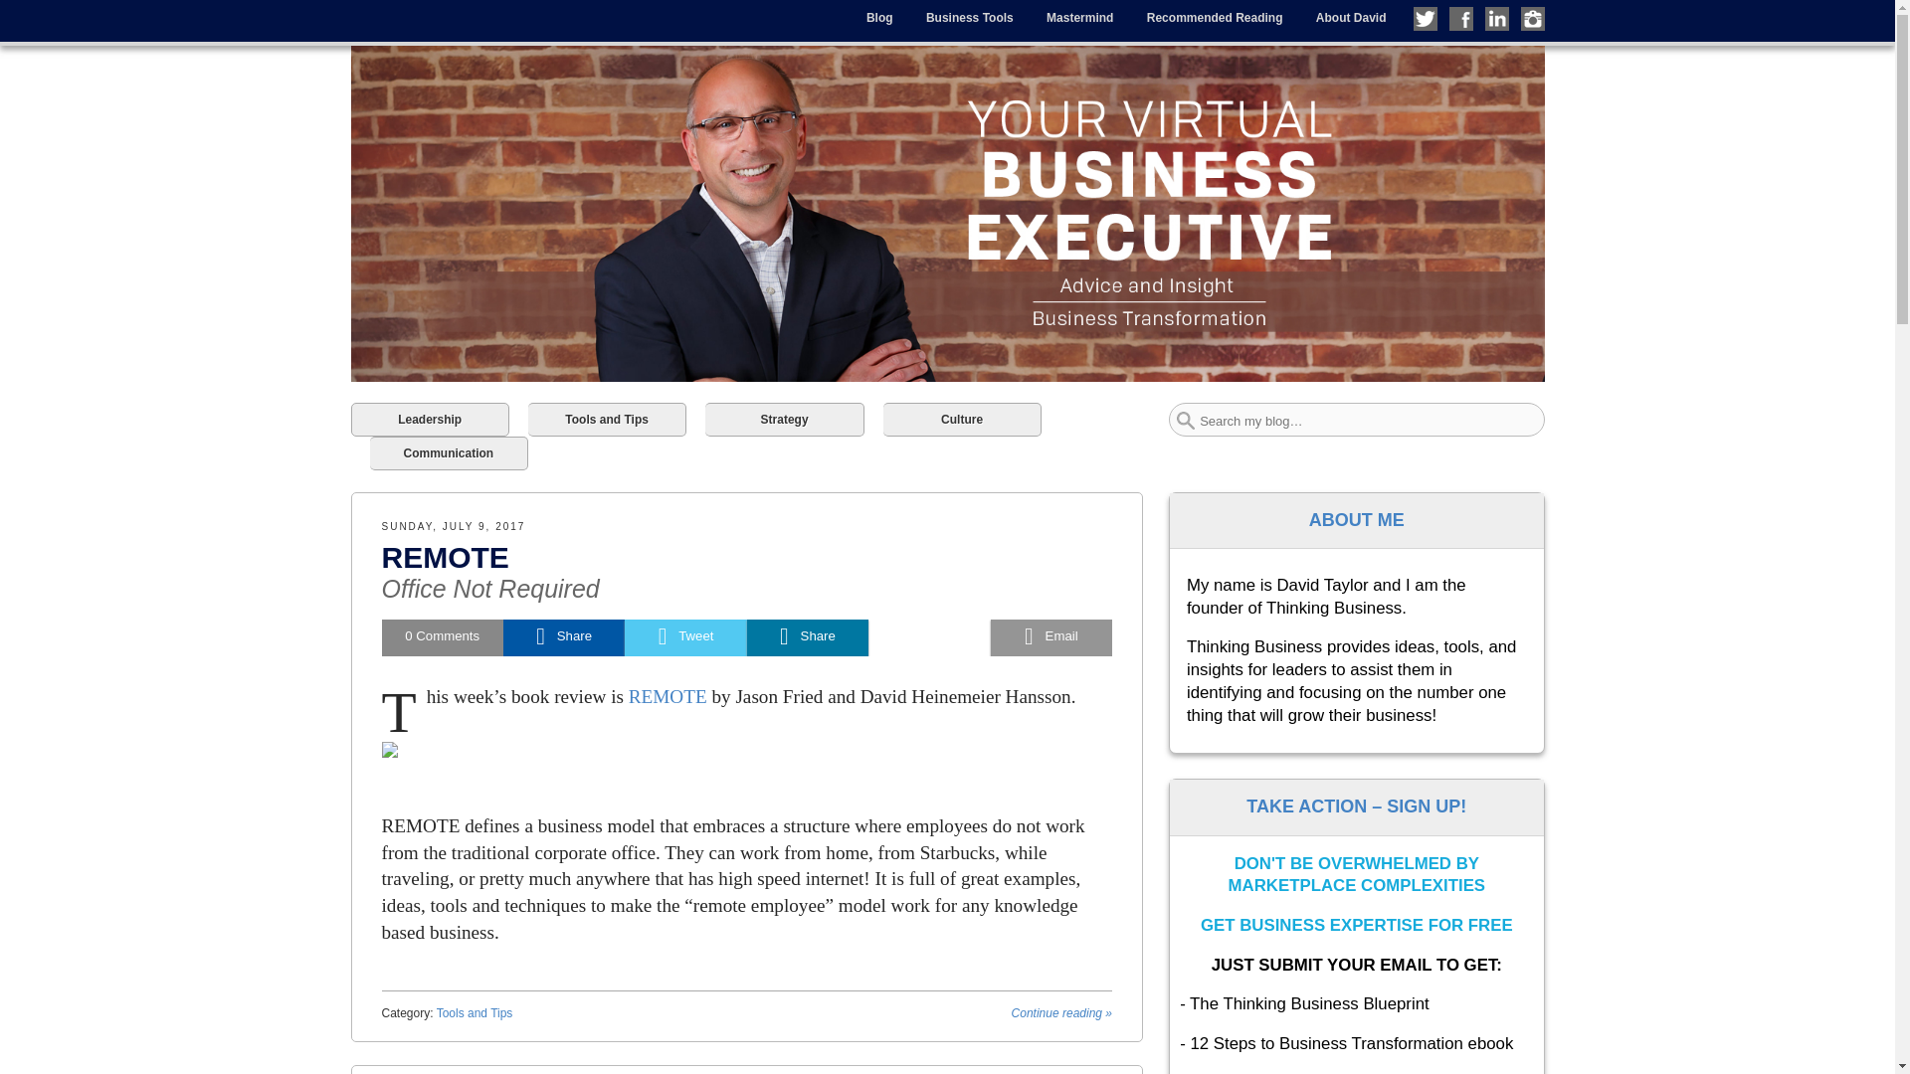  What do you see at coordinates (1061, 1012) in the screenshot?
I see `REMOTE` at bounding box center [1061, 1012].